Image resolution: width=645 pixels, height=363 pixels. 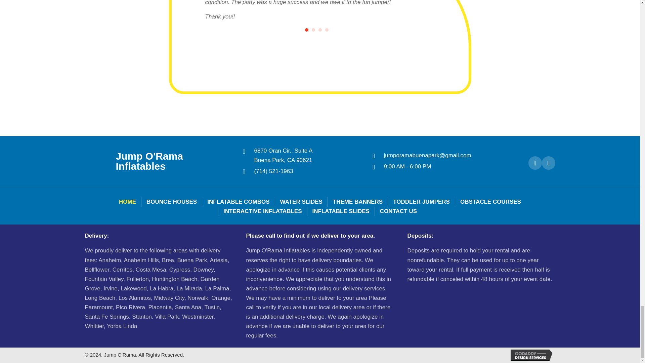 What do you see at coordinates (239, 202) in the screenshot?
I see `3` at bounding box center [239, 202].